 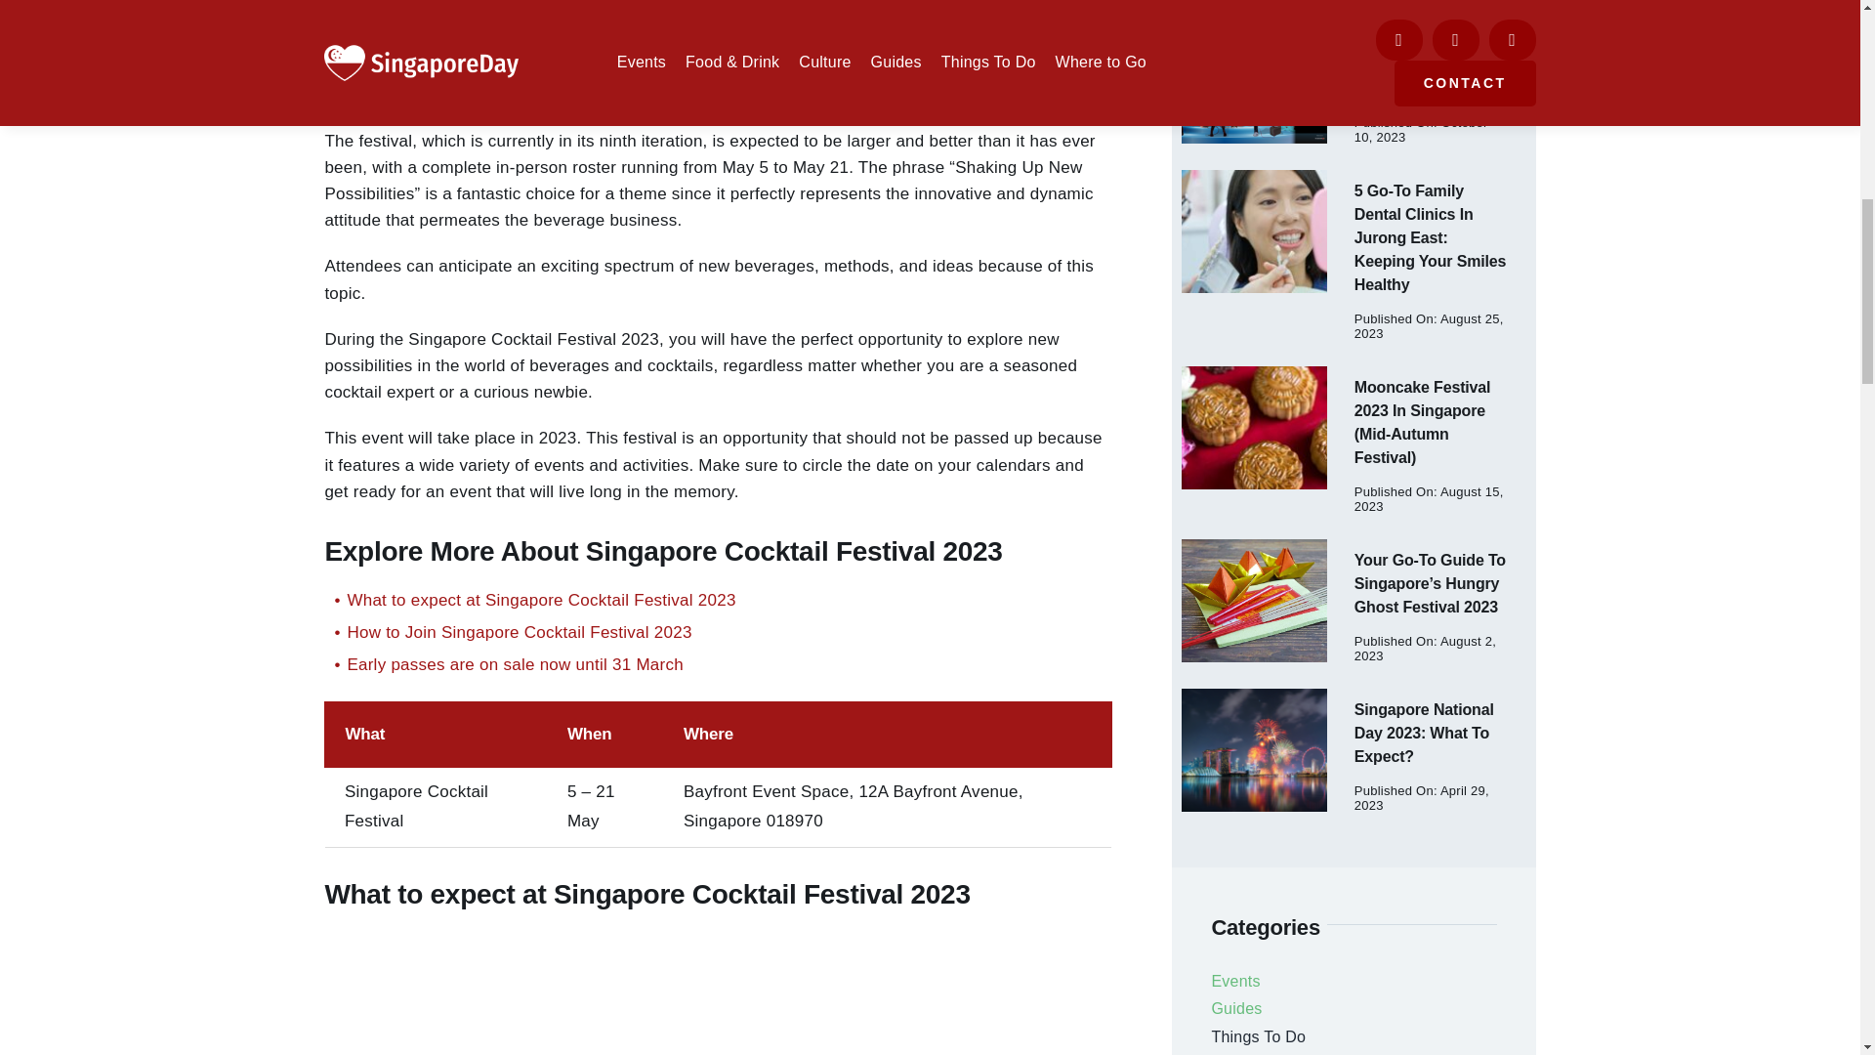 What do you see at coordinates (718, 665) in the screenshot?
I see `Early passes are on sale now until 31 March` at bounding box center [718, 665].